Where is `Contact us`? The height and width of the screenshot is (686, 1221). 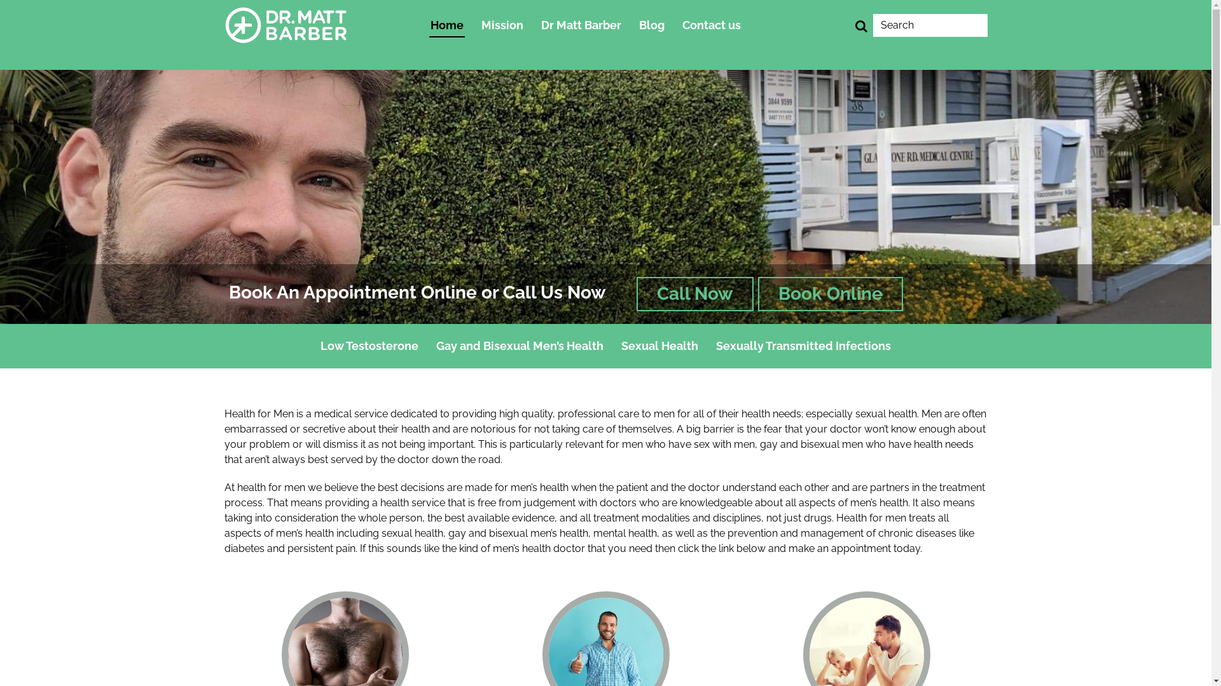
Contact us is located at coordinates (712, 25).